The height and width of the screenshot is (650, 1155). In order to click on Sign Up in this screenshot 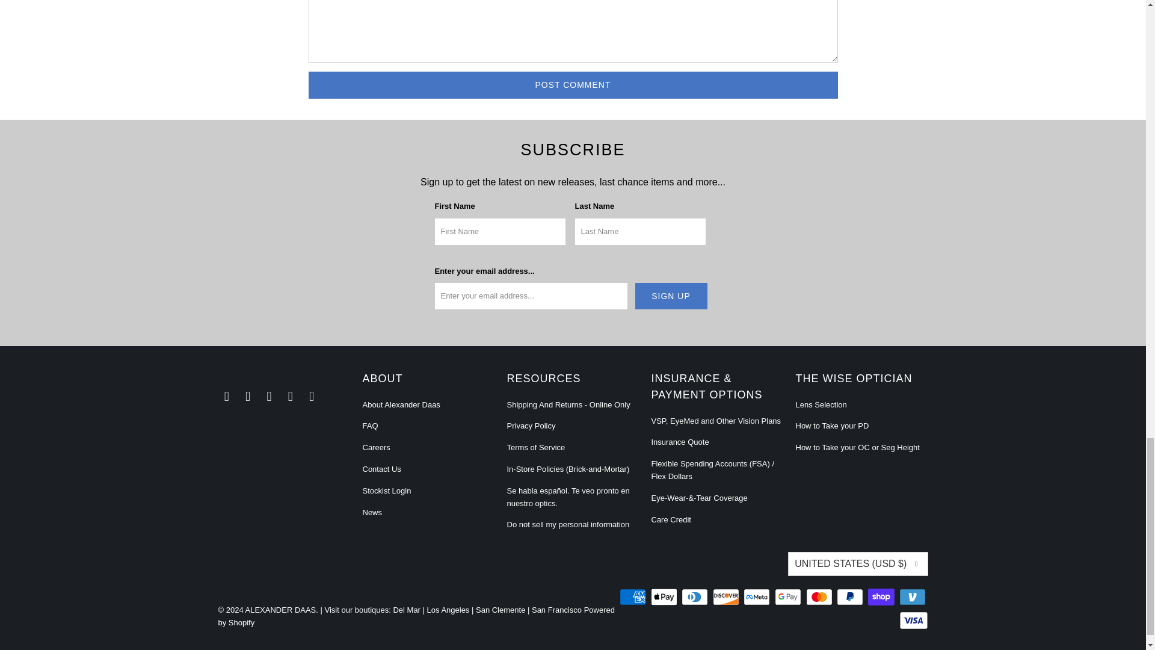, I will do `click(671, 296)`.